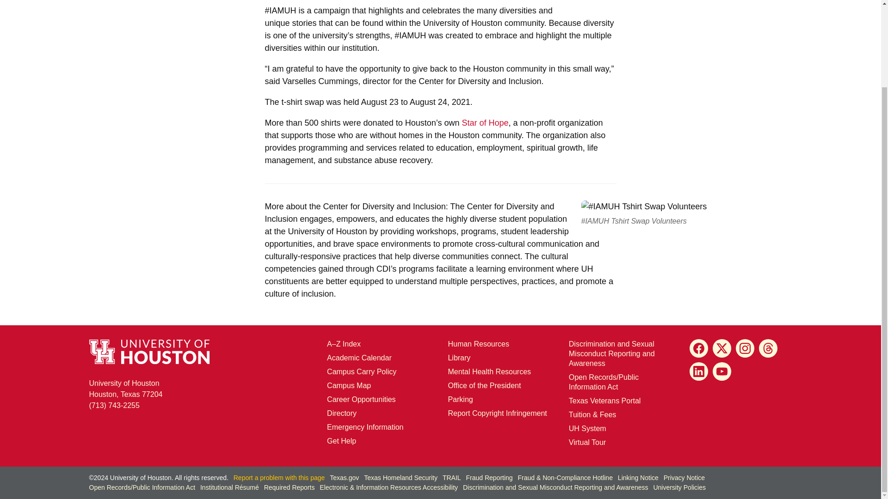 This screenshot has height=499, width=888. Describe the element at coordinates (485, 123) in the screenshot. I see `Star of Hope` at that location.